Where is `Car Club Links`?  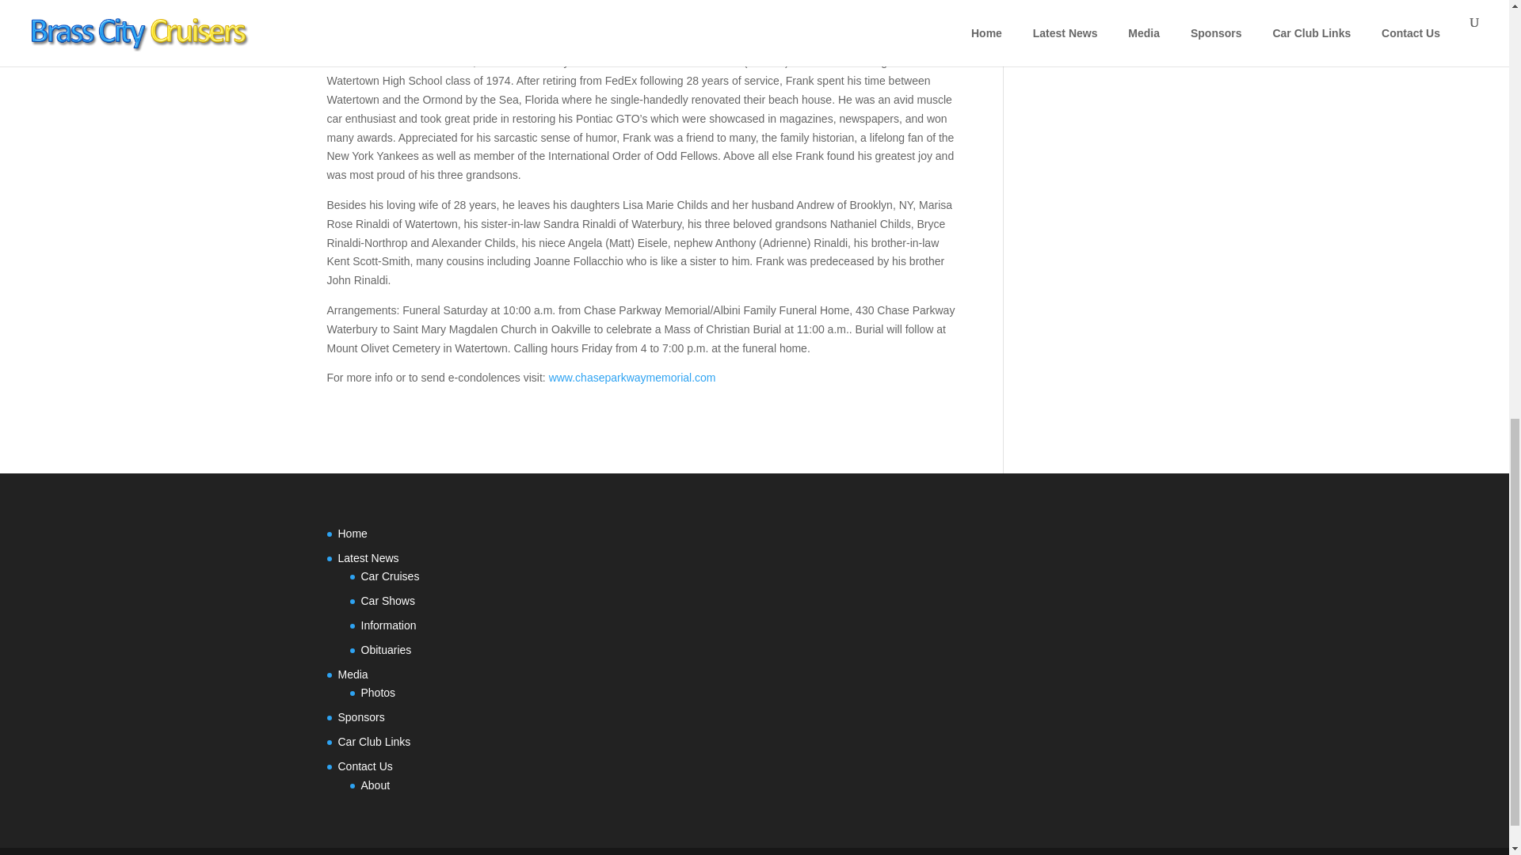 Car Club Links is located at coordinates (374, 741).